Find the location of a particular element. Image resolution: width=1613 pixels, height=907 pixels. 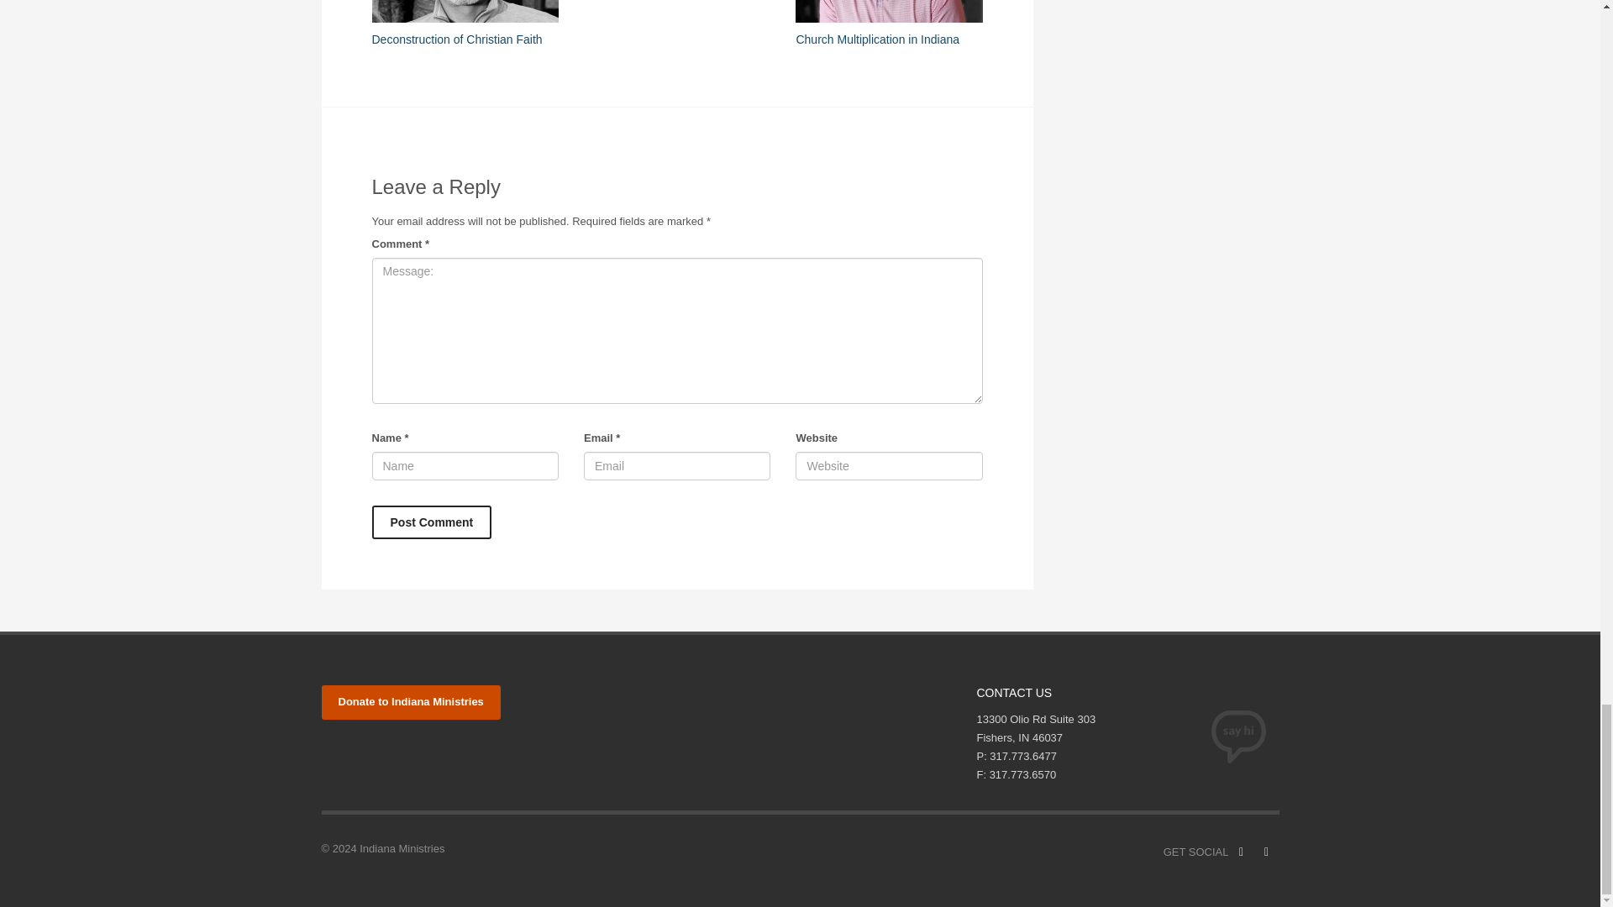

Jeff is located at coordinates (464, 12).